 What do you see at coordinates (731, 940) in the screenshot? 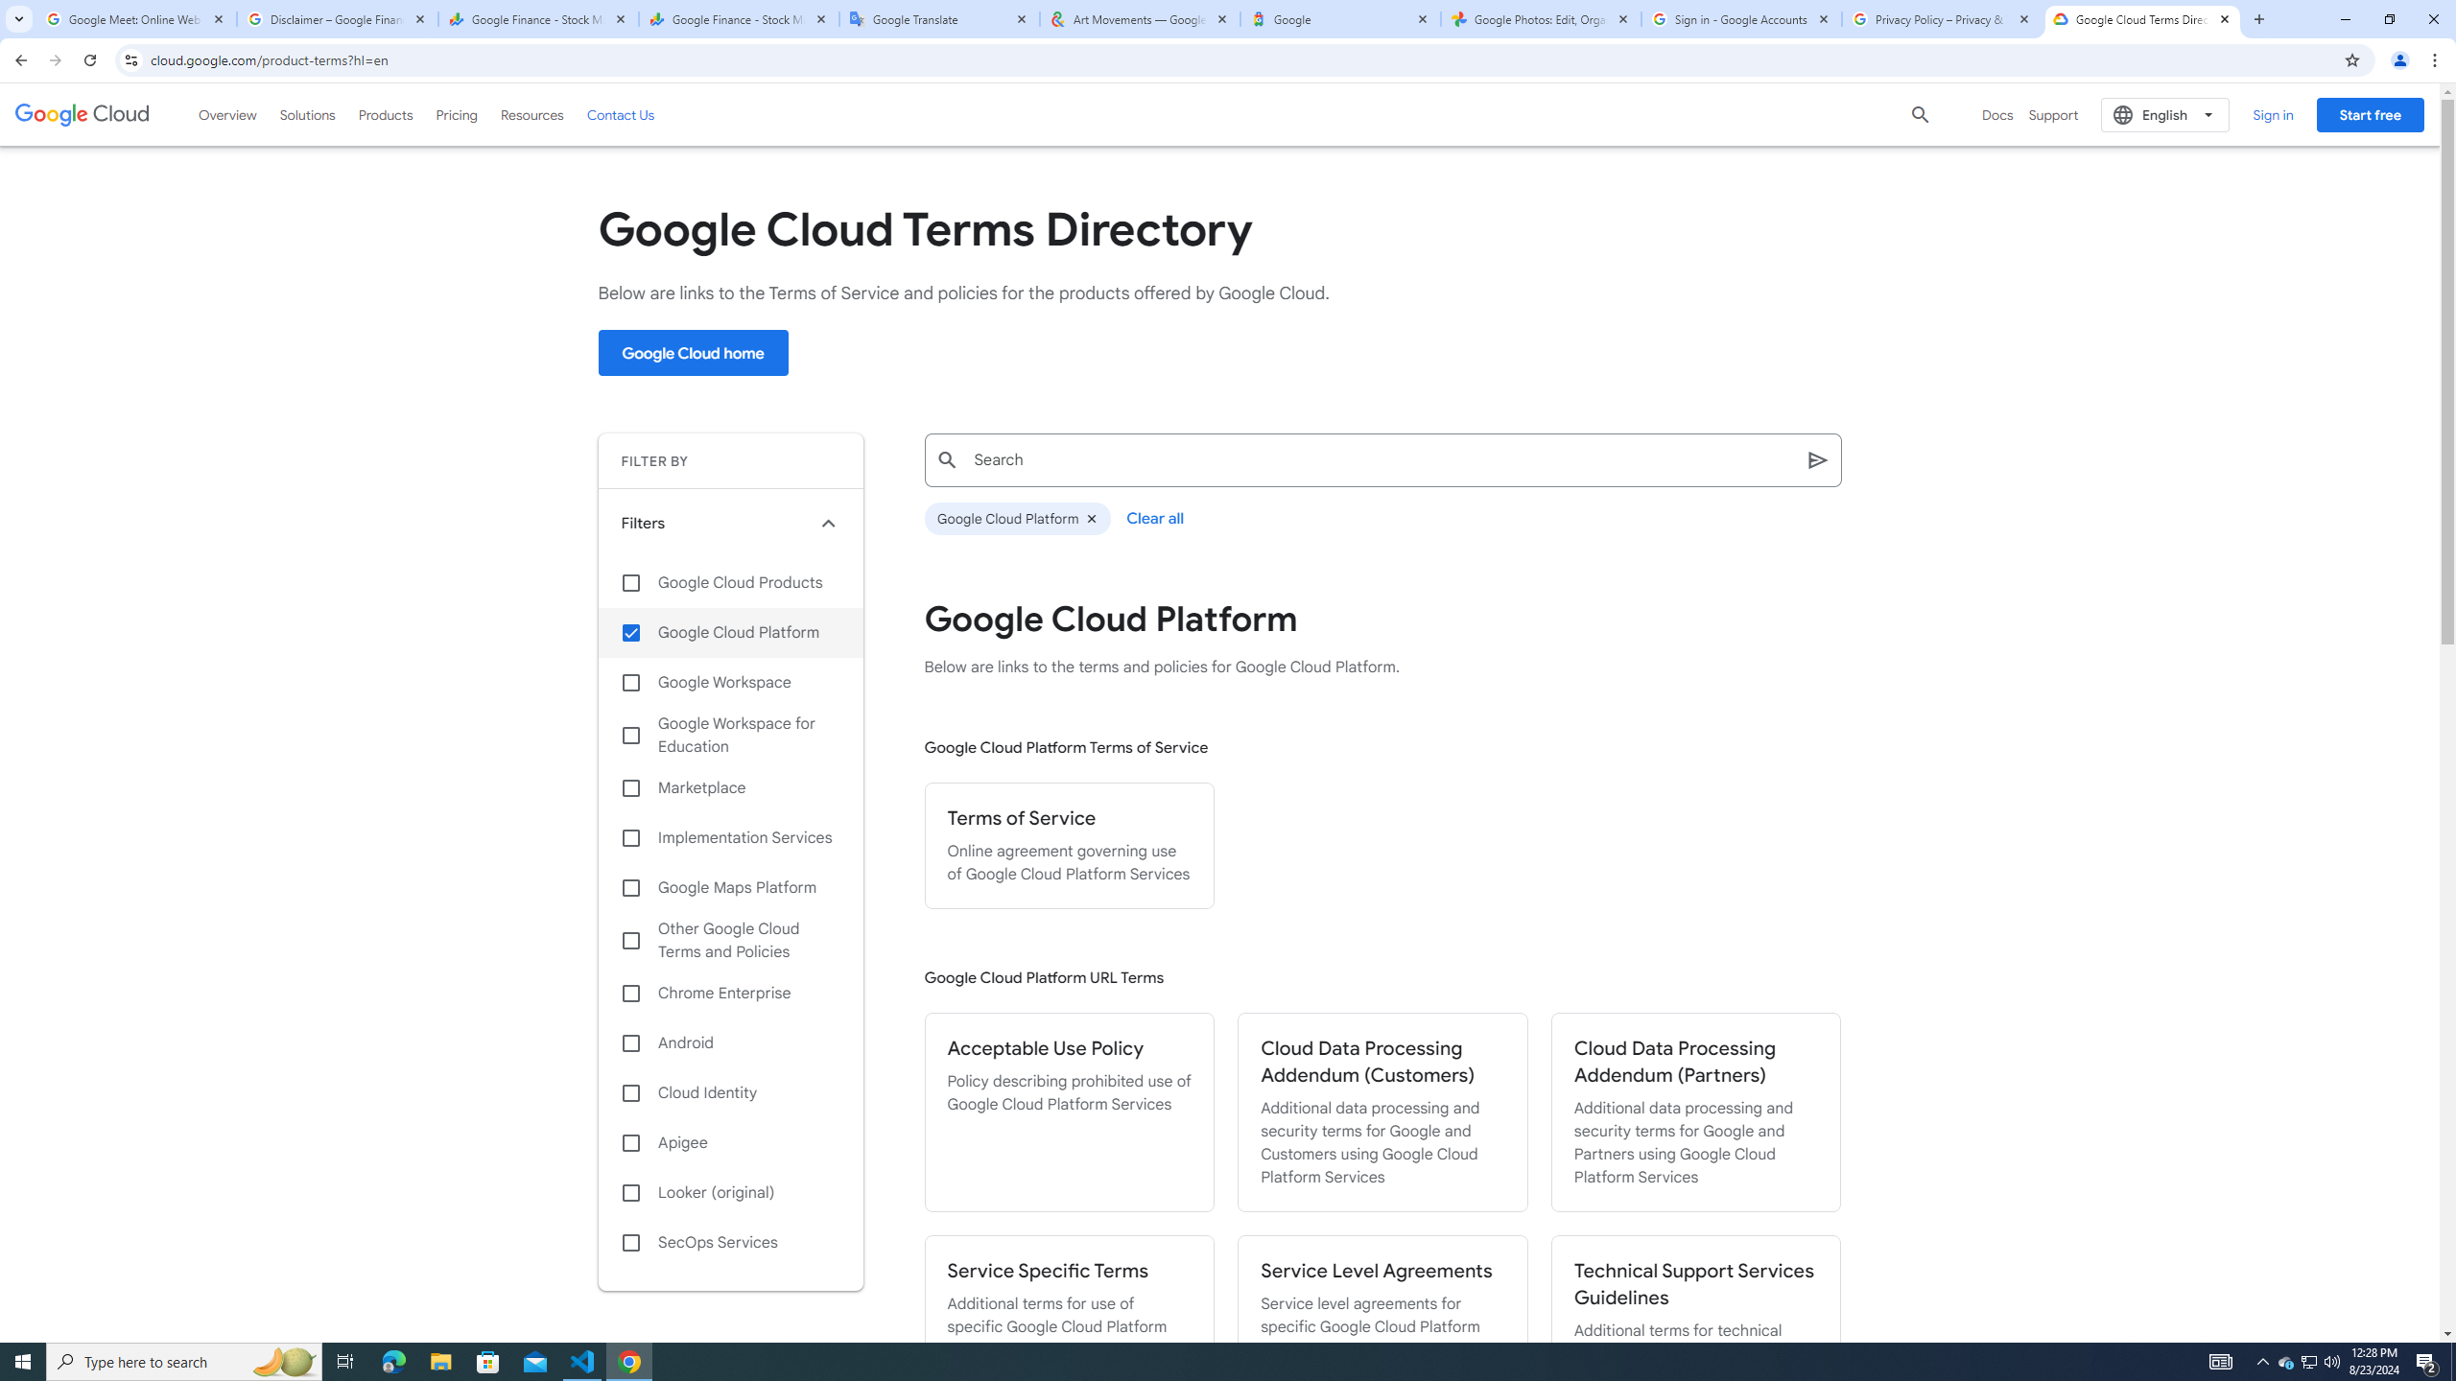
I see `Other Google Cloud Terms and Policies` at bounding box center [731, 940].